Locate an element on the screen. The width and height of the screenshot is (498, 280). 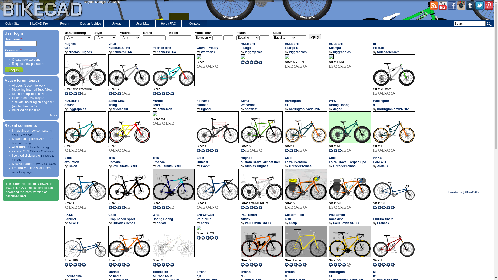
Give custom Gravel almost there 4/5 is located at coordinates (256, 207).